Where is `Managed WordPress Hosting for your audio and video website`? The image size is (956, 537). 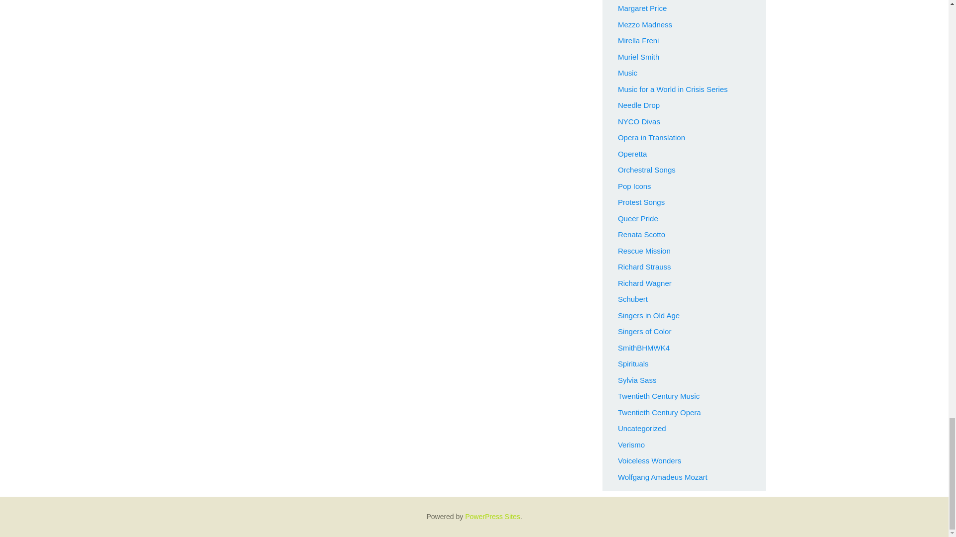
Managed WordPress Hosting for your audio and video website is located at coordinates (492, 516).